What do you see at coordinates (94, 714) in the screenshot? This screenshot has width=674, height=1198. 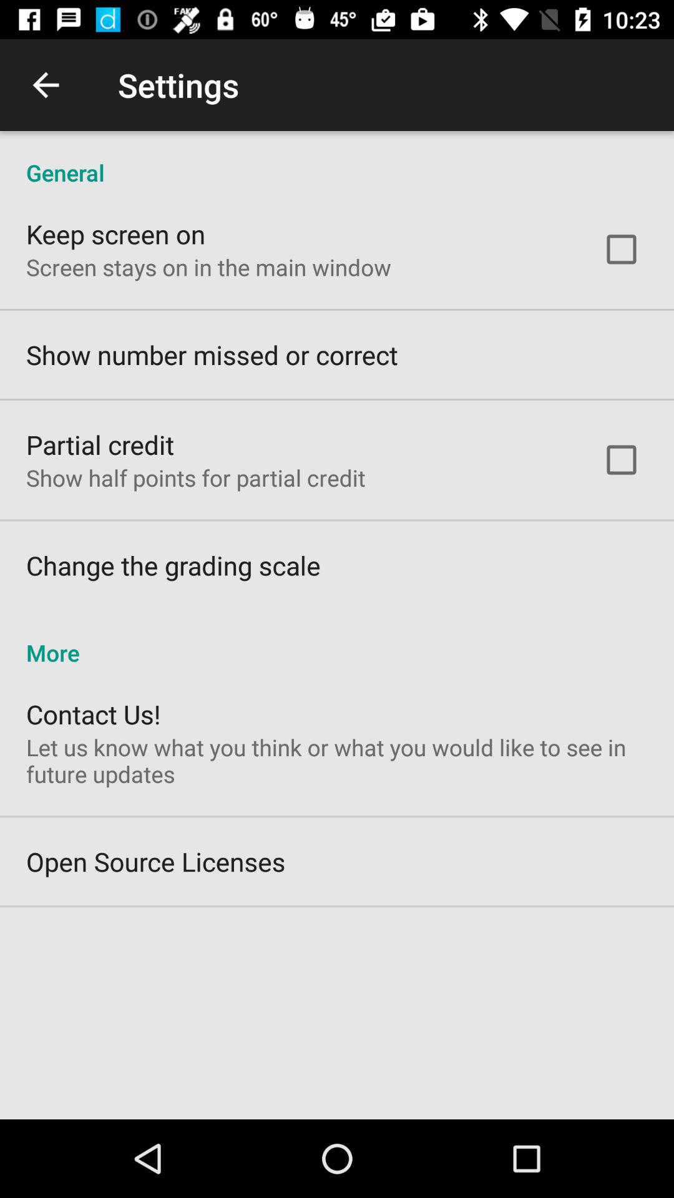 I see `tap the icon above let us know icon` at bounding box center [94, 714].